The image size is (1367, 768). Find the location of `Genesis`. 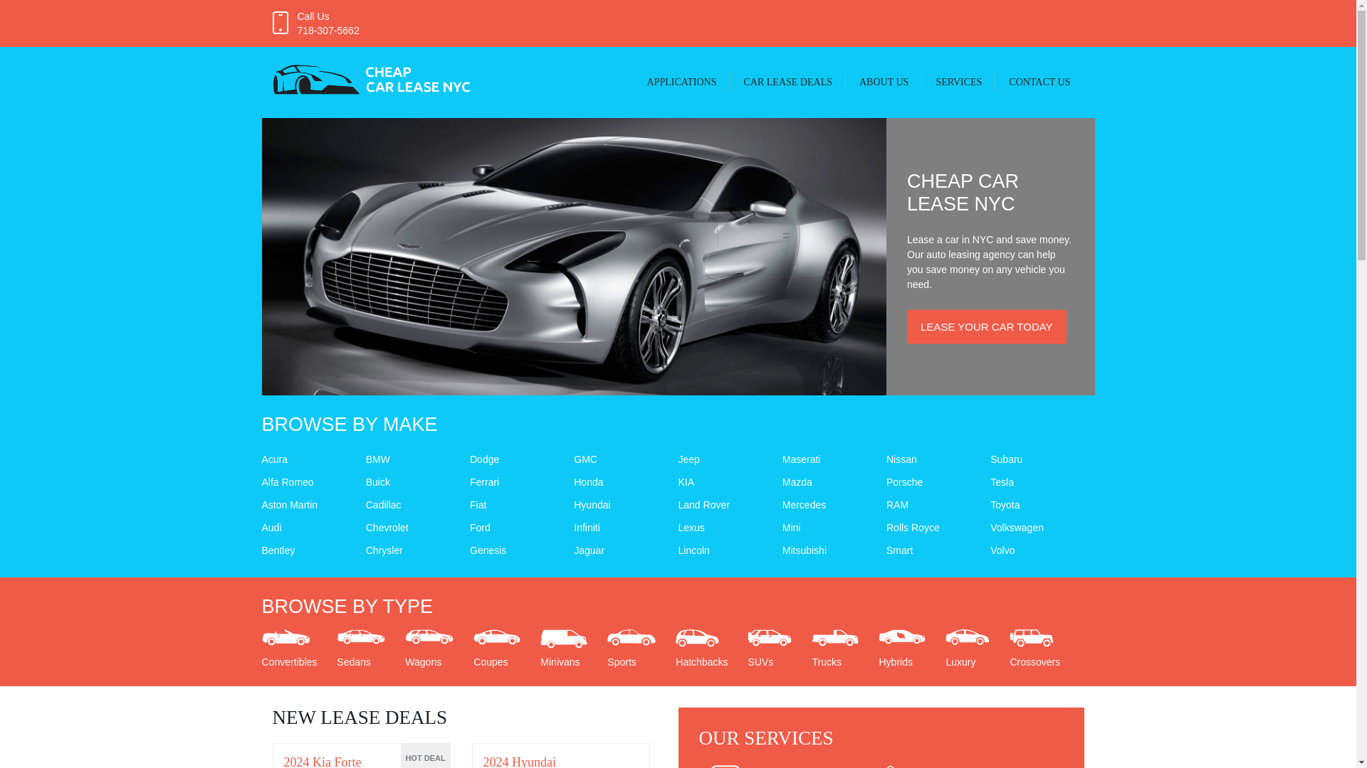

Genesis is located at coordinates (488, 550).